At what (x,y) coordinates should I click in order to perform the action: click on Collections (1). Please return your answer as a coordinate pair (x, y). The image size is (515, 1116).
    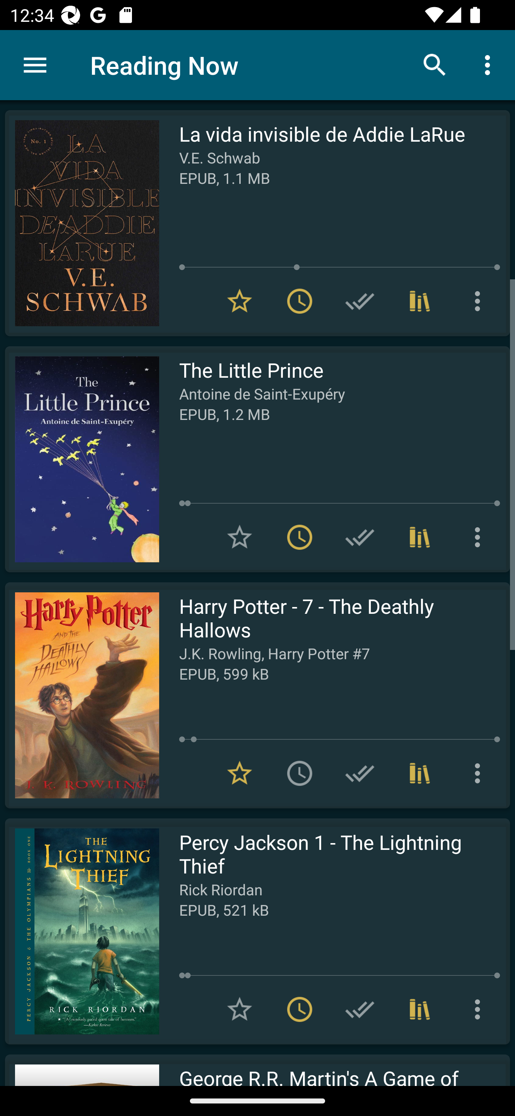
    Looking at the image, I should click on (420, 301).